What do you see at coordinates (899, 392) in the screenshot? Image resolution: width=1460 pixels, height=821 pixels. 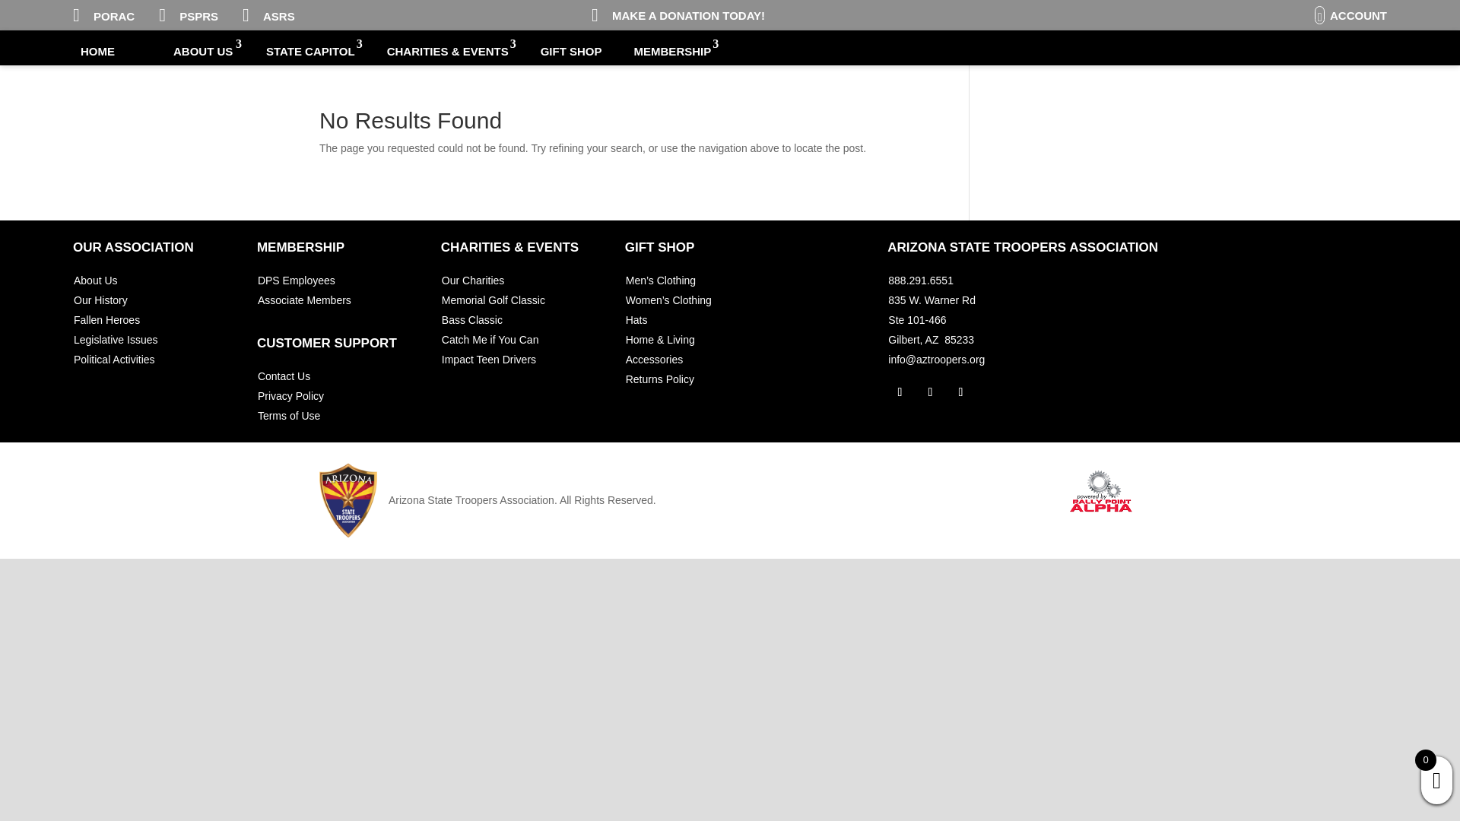 I see `Follow on Facebook` at bounding box center [899, 392].